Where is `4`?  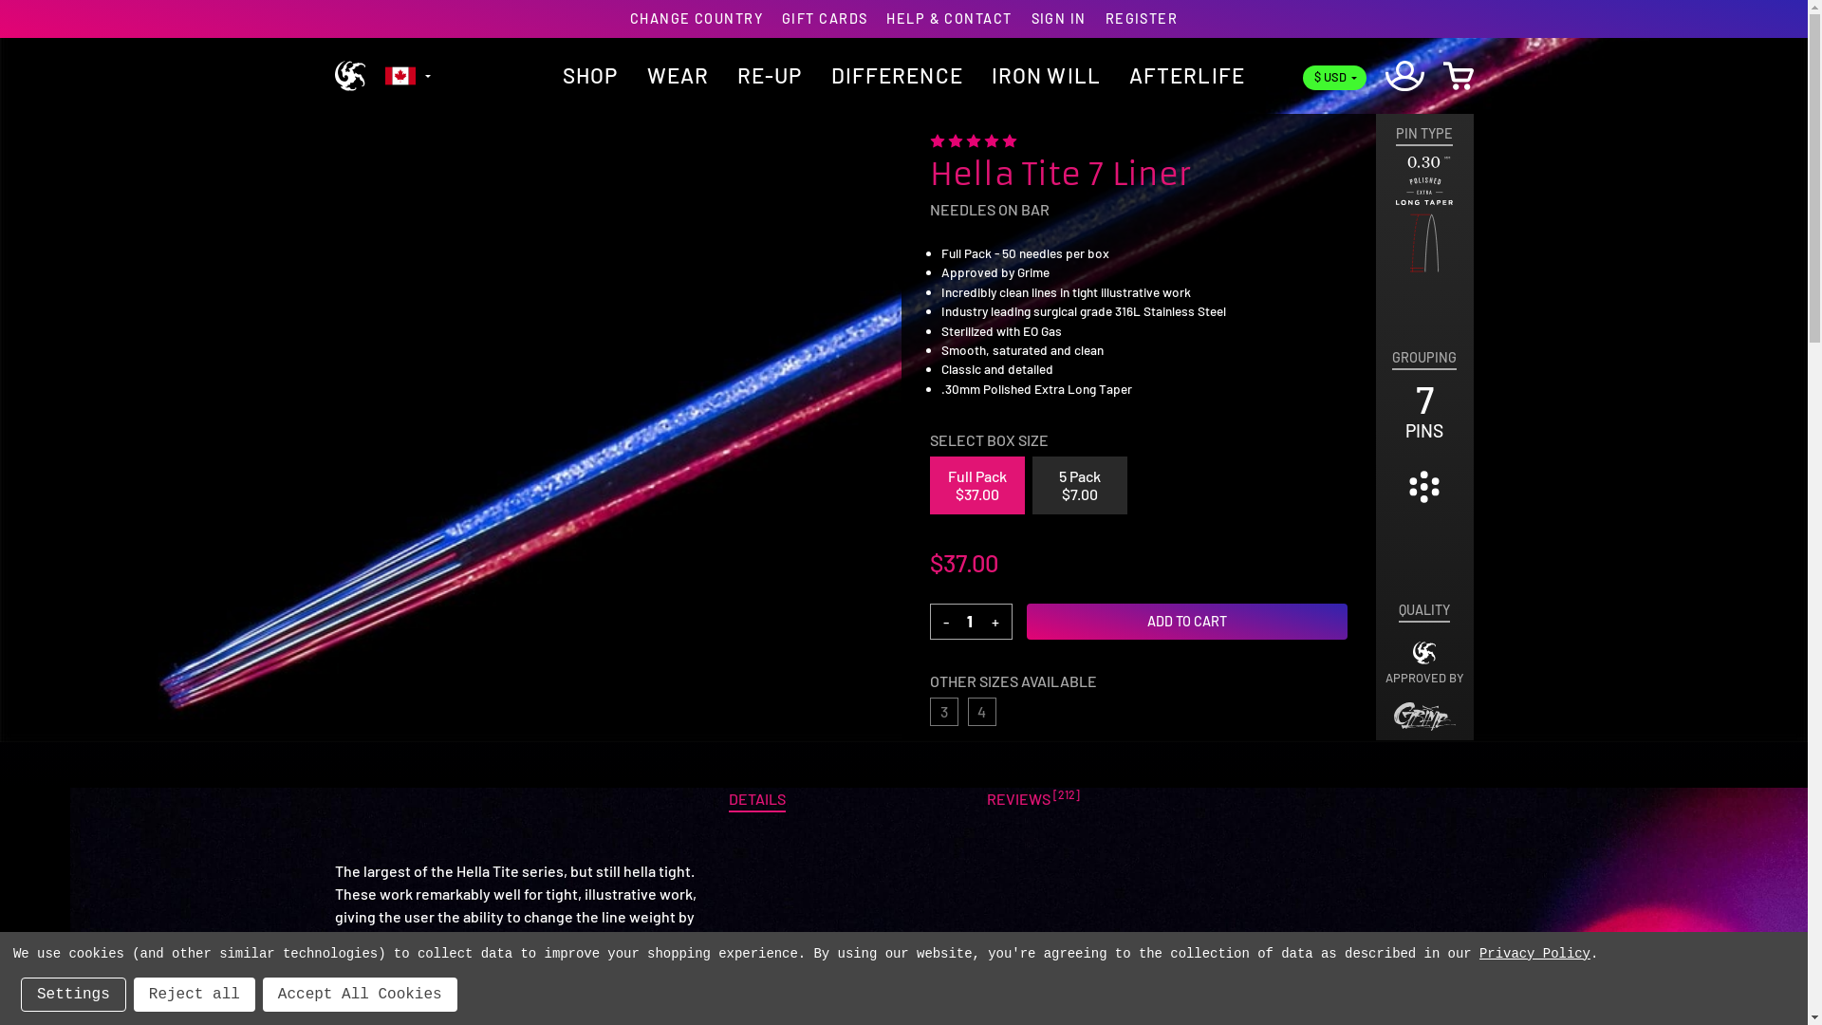 4 is located at coordinates (982, 712).